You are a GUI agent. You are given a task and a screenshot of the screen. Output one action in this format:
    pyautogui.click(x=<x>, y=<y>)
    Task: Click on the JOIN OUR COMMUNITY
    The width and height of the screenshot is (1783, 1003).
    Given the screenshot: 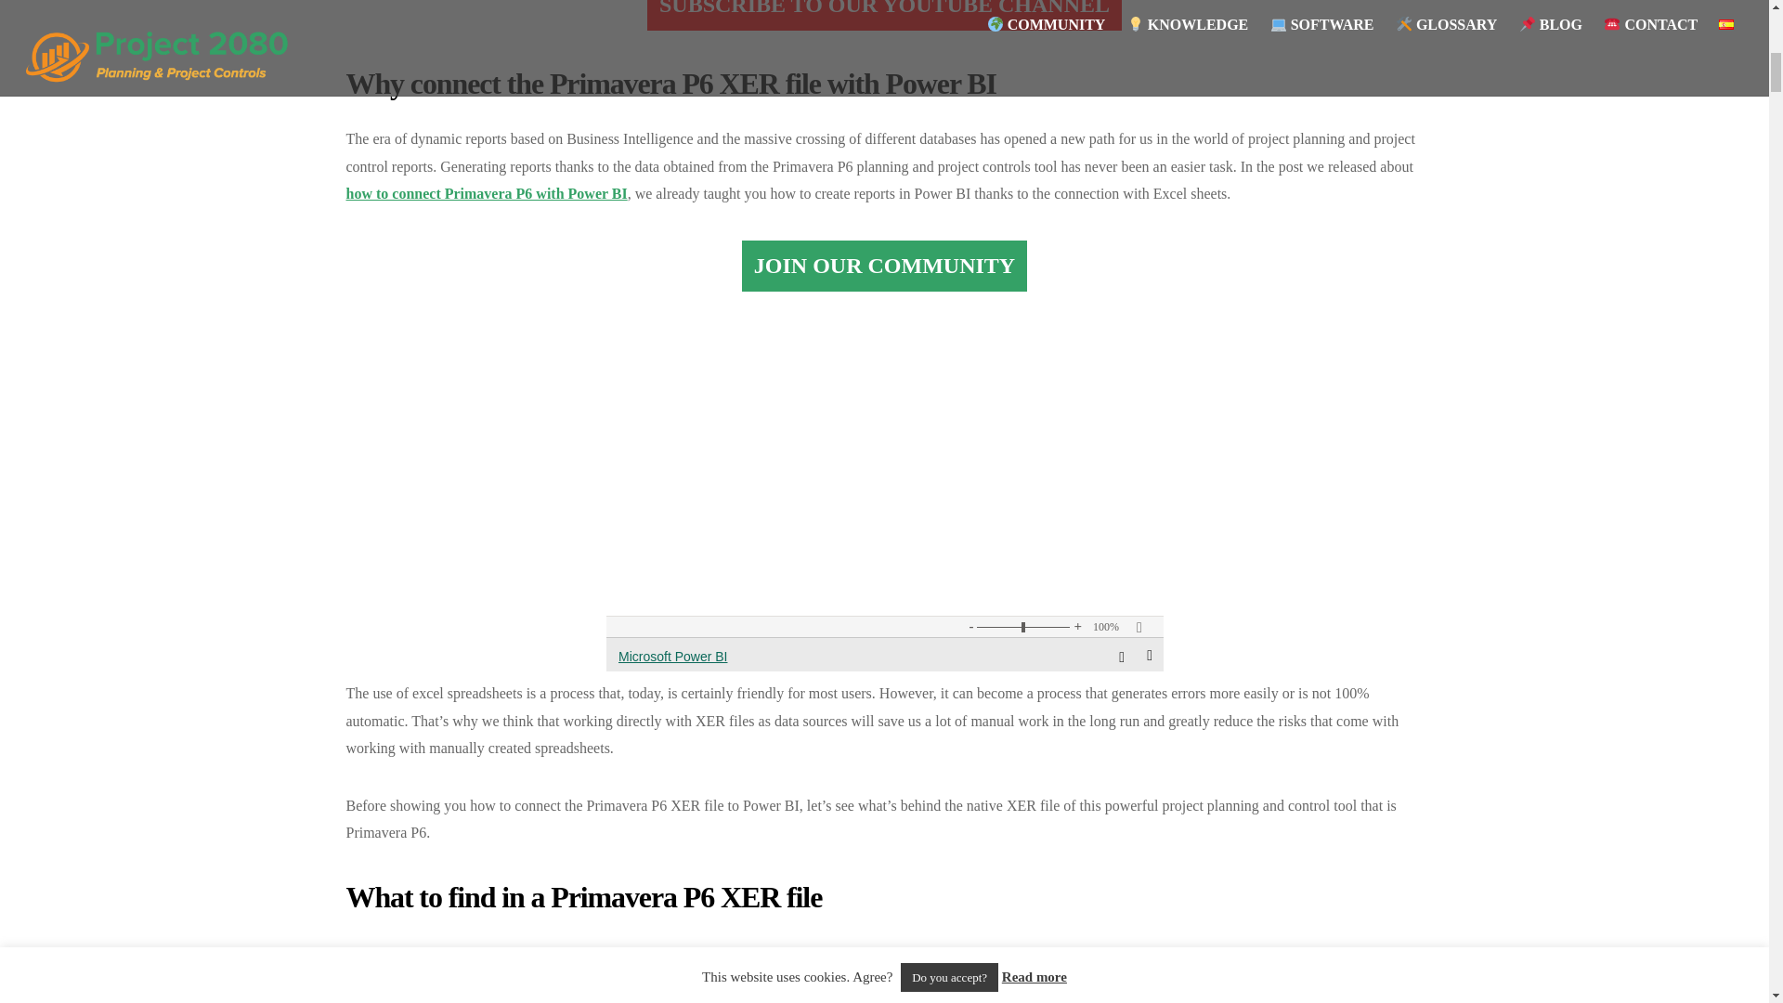 What is the action you would take?
    pyautogui.click(x=884, y=266)
    